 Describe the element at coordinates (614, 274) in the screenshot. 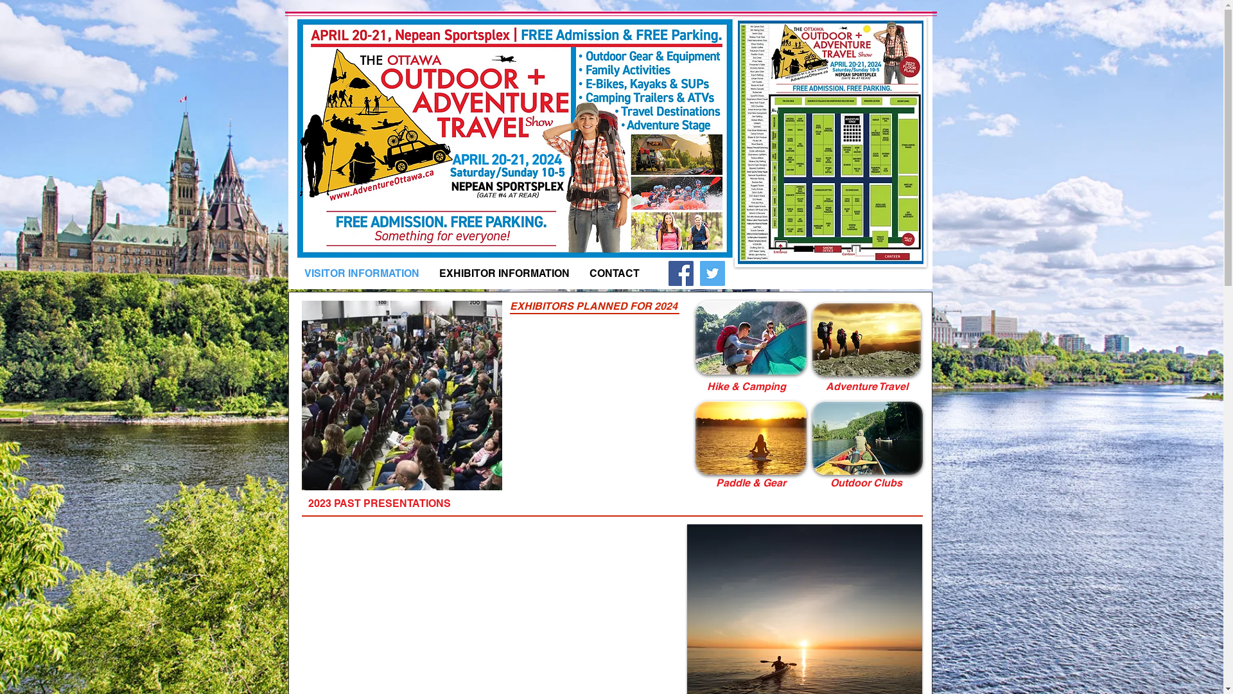

I see `CONTACT` at that location.